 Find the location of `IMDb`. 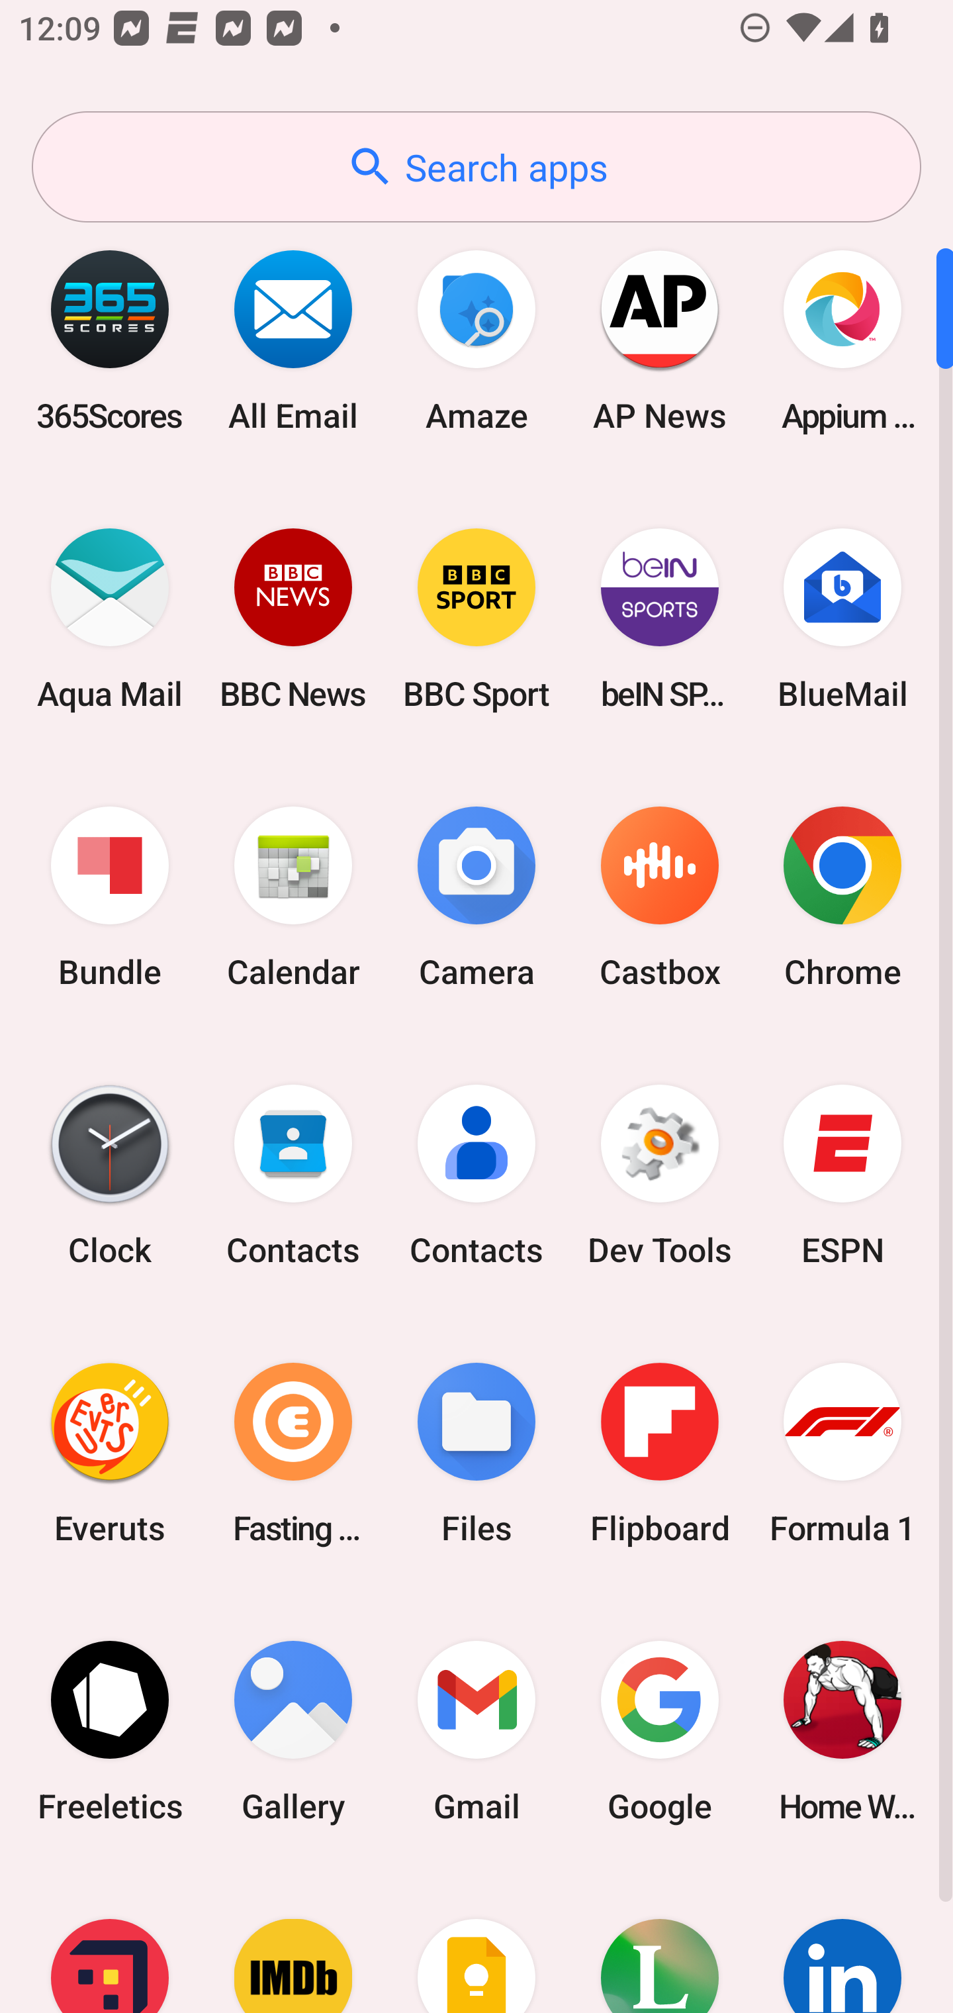

IMDb is located at coordinates (293, 1941).